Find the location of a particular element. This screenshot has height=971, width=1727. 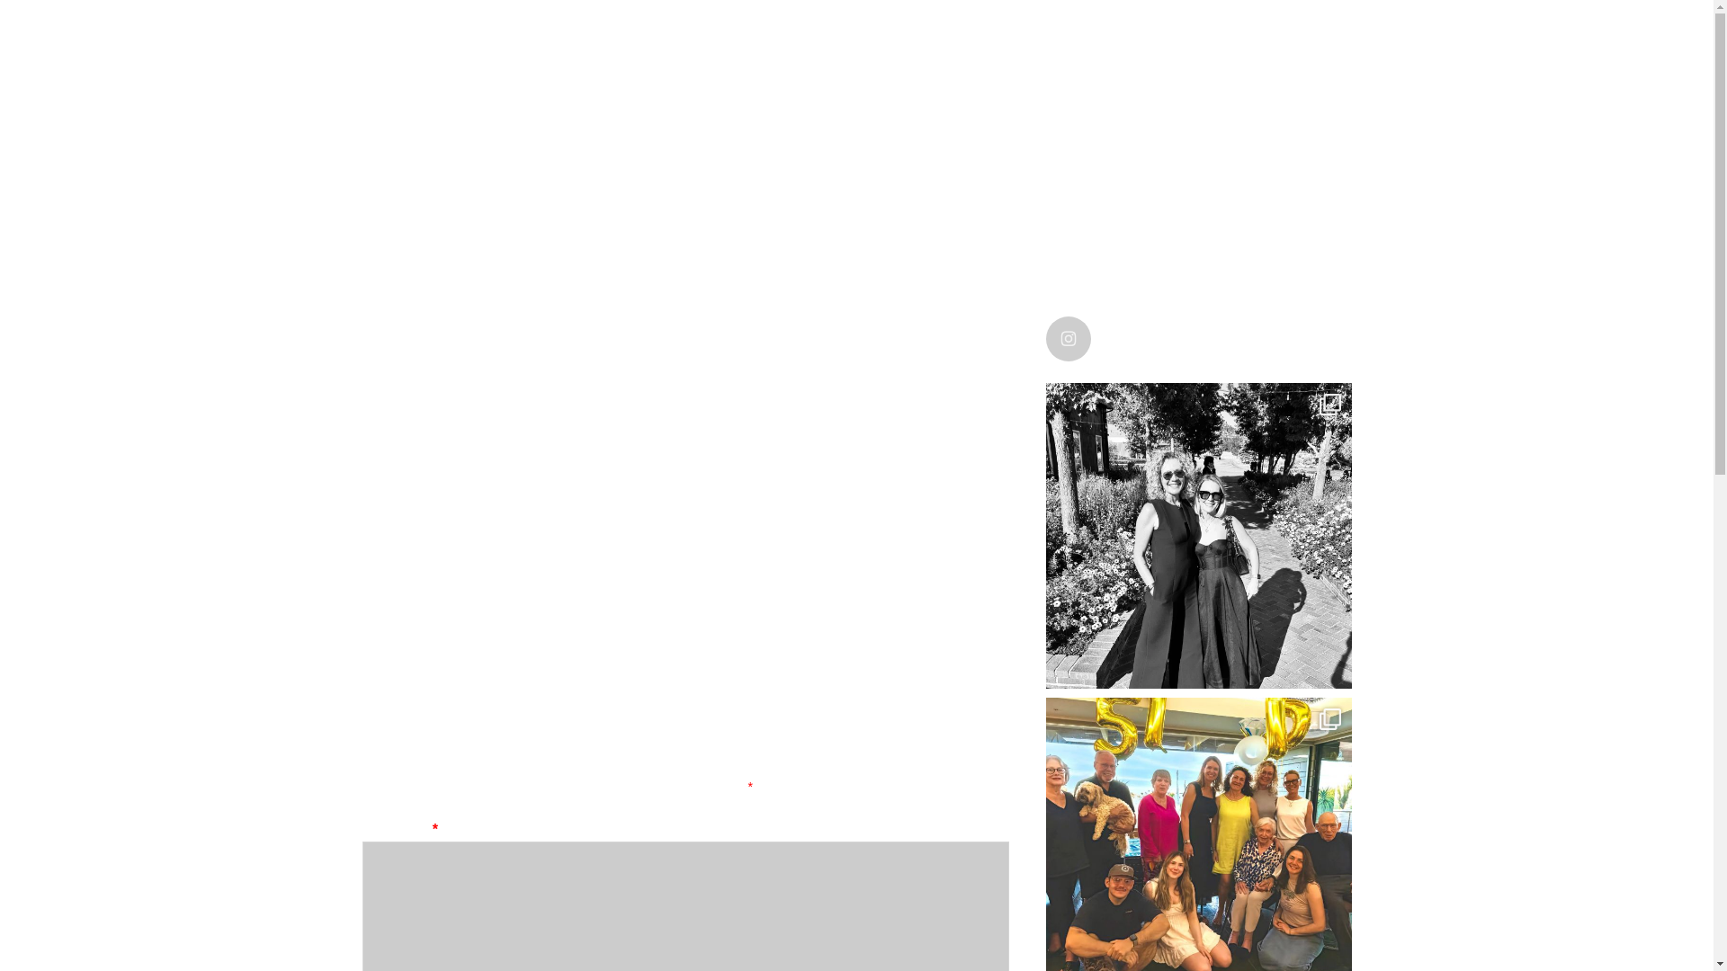

BIO is located at coordinates (452, 27).